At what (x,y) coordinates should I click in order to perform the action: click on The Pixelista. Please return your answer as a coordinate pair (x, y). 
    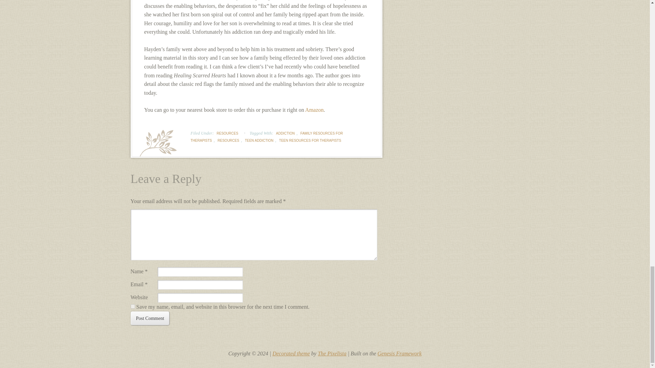
    Looking at the image, I should click on (332, 354).